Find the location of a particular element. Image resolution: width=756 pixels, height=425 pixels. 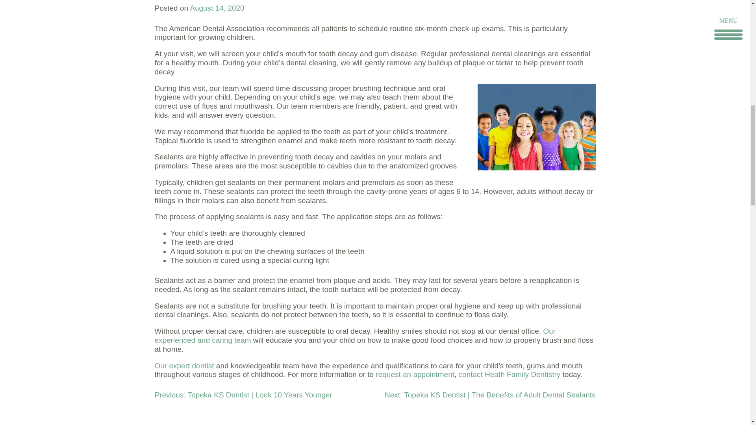

request an appointment is located at coordinates (415, 374).